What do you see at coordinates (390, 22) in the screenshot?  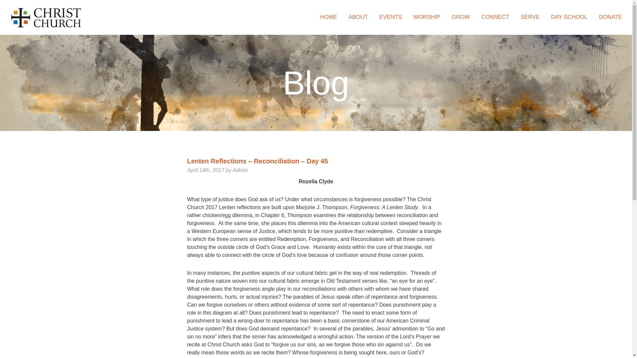 I see `EVENTS` at bounding box center [390, 22].